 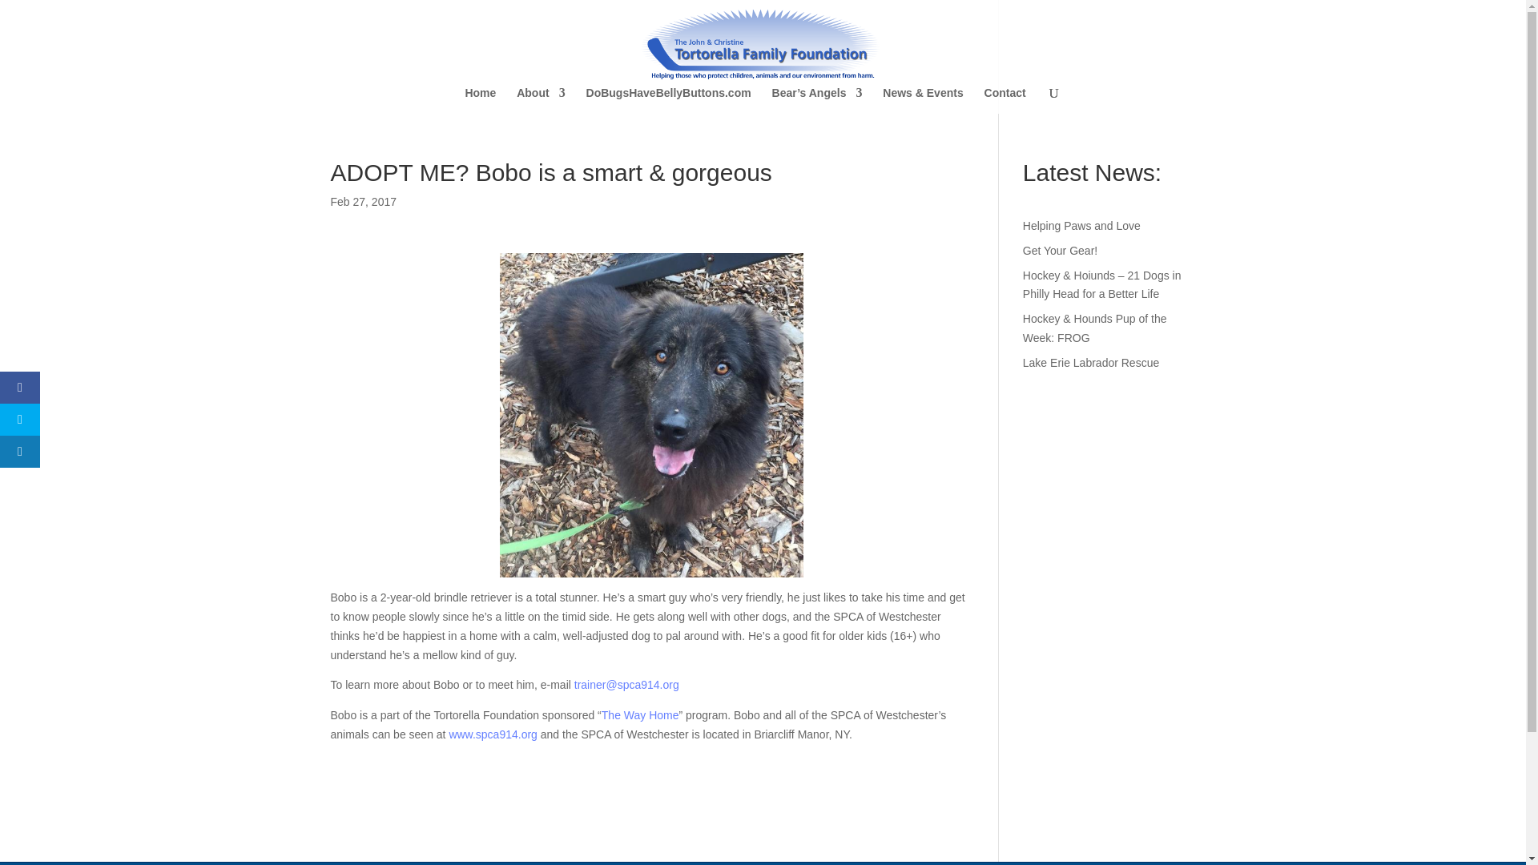 I want to click on Contact, so click(x=1005, y=100).